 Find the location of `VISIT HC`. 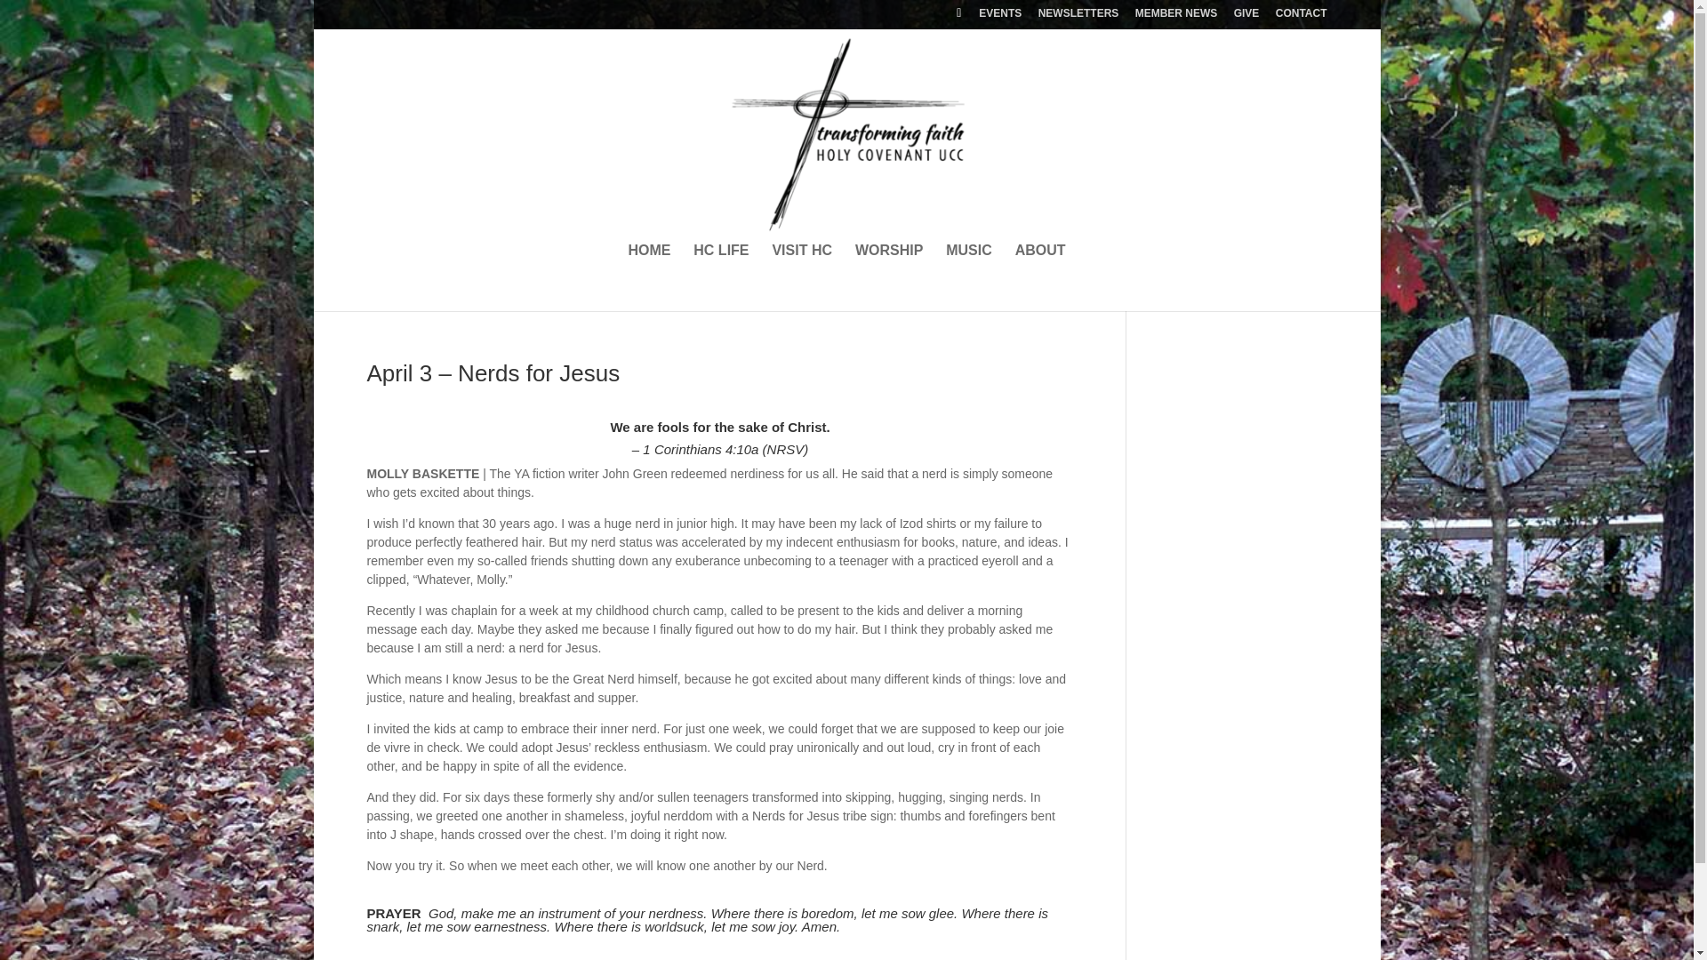

VISIT HC is located at coordinates (802, 268).